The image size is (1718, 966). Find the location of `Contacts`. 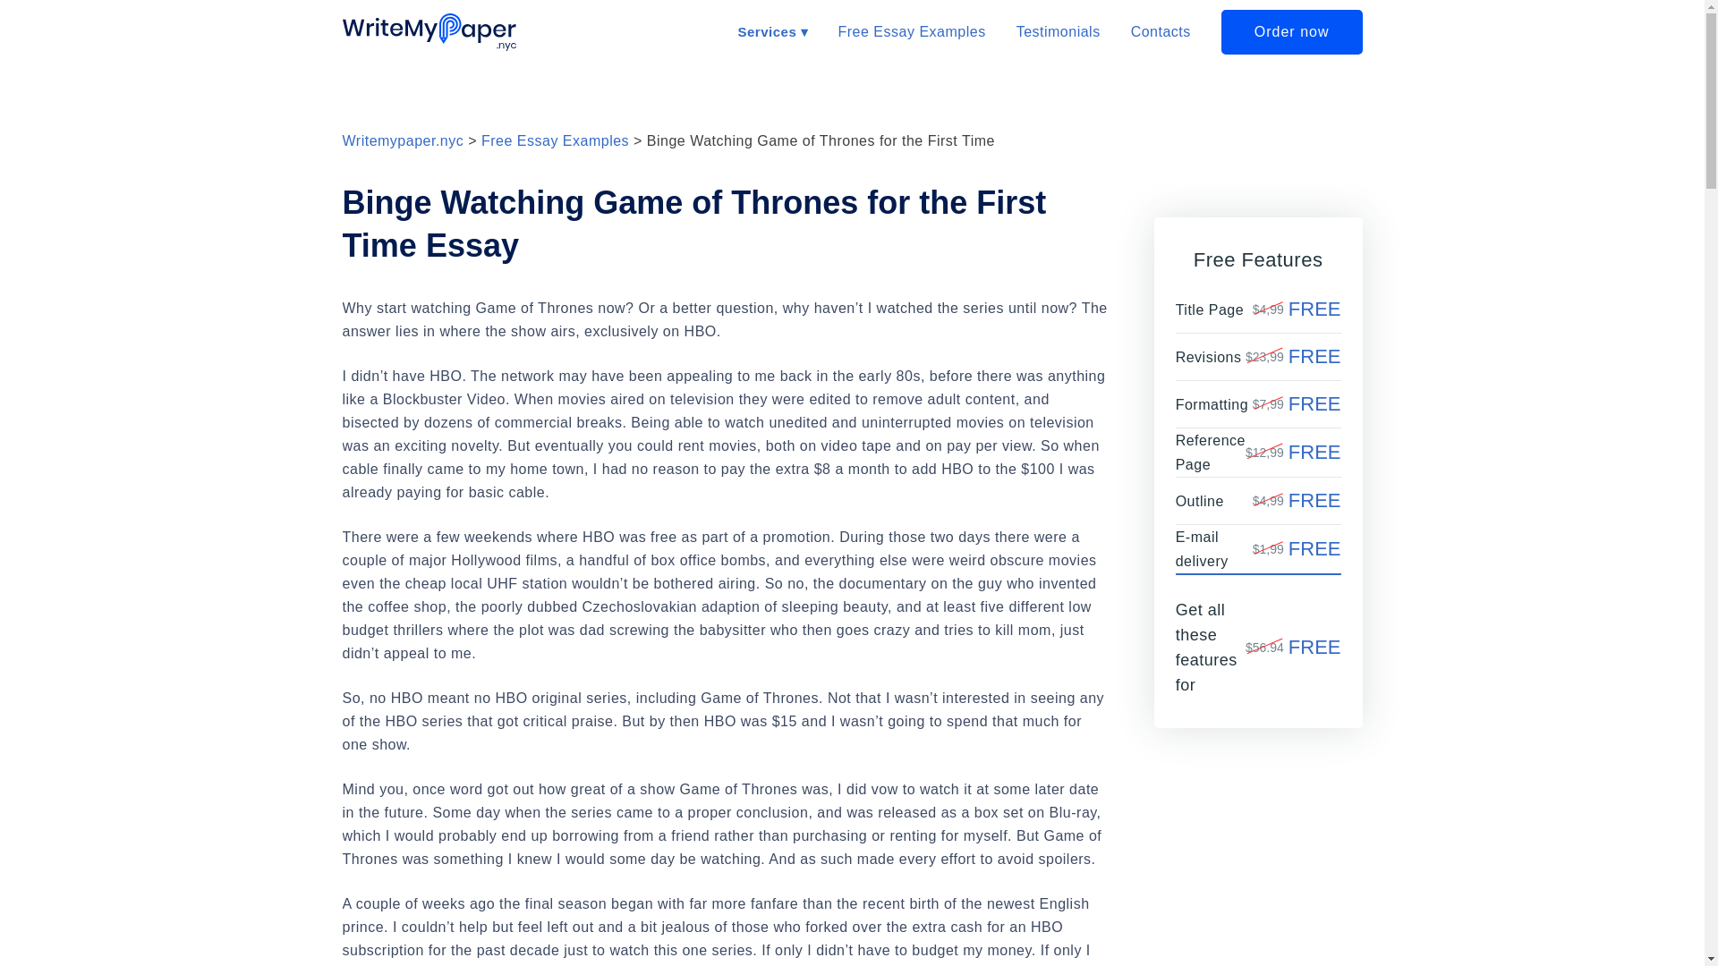

Contacts is located at coordinates (1160, 30).